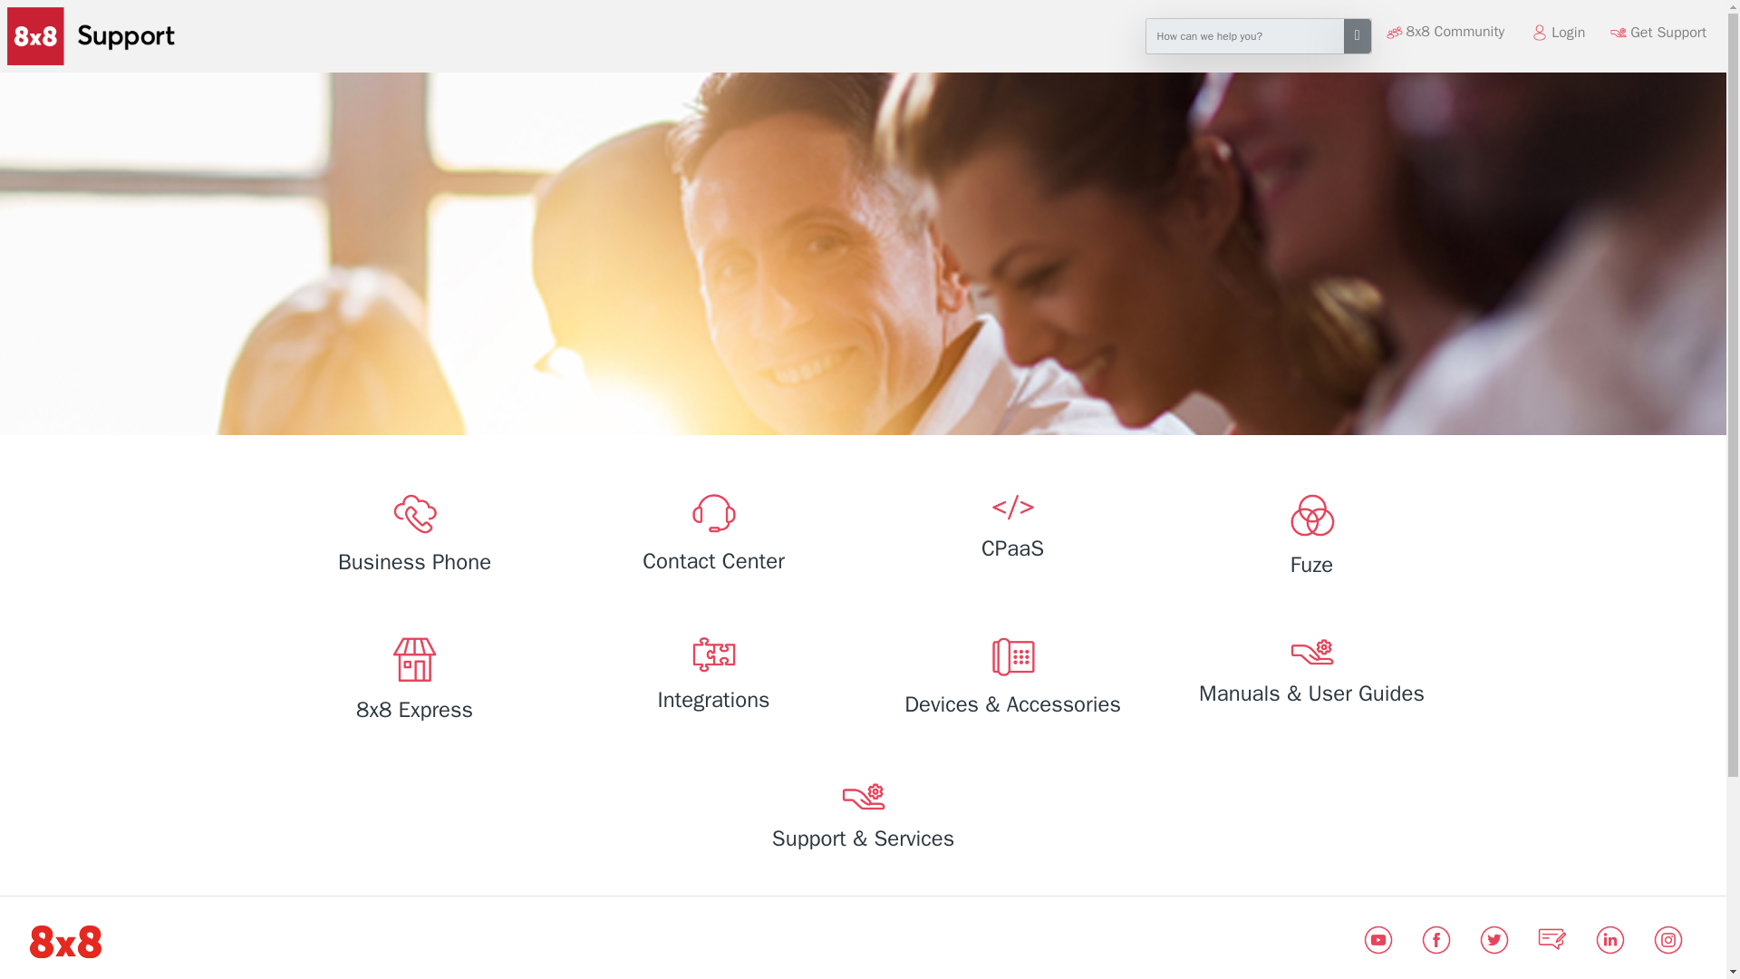 The height and width of the screenshot is (979, 1740). What do you see at coordinates (1668, 32) in the screenshot?
I see `Get Support` at bounding box center [1668, 32].